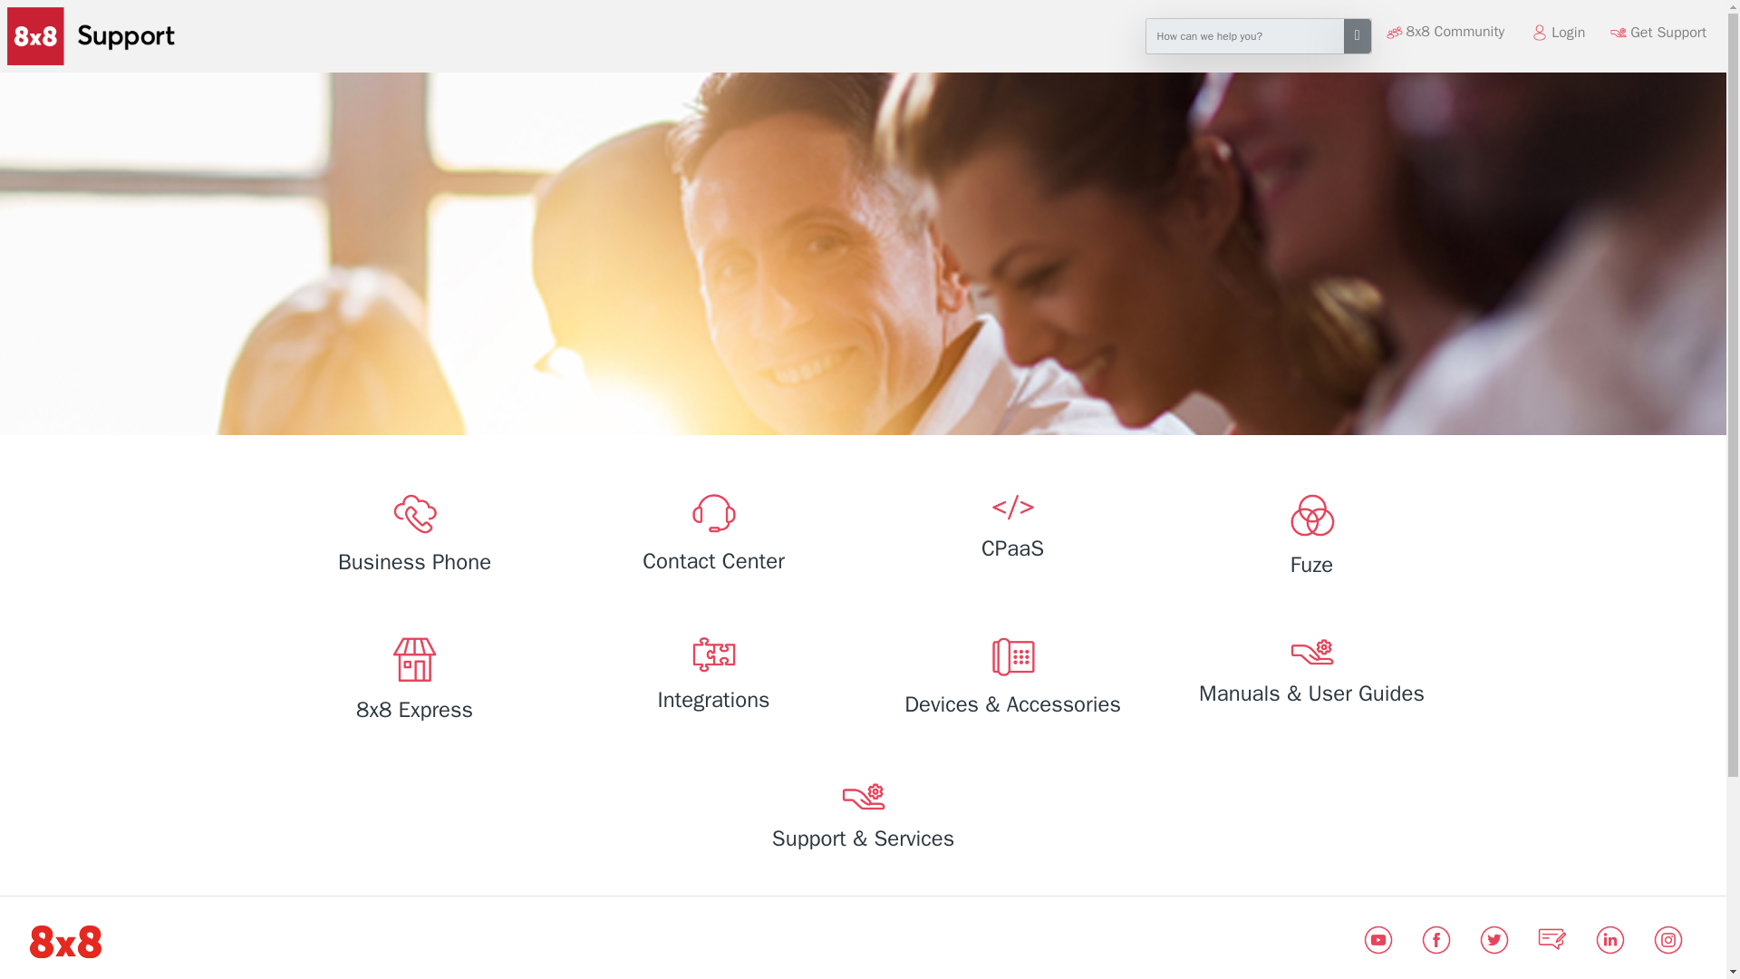 The height and width of the screenshot is (979, 1740). What do you see at coordinates (1668, 32) in the screenshot?
I see `Get Support` at bounding box center [1668, 32].